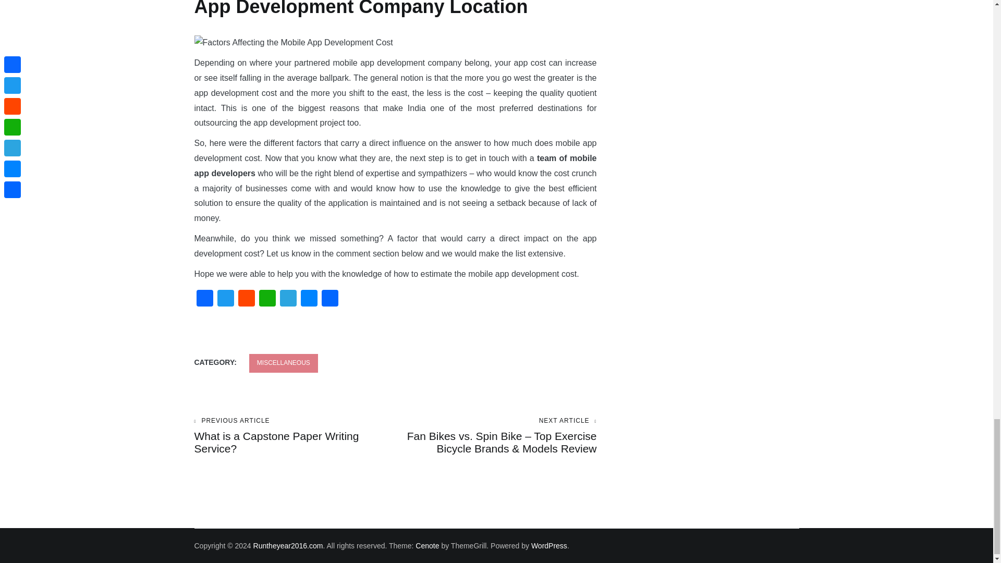 The height and width of the screenshot is (563, 1001). What do you see at coordinates (246, 299) in the screenshot?
I see `Factors Affecting the Mobile App Development Cost` at bounding box center [246, 299].